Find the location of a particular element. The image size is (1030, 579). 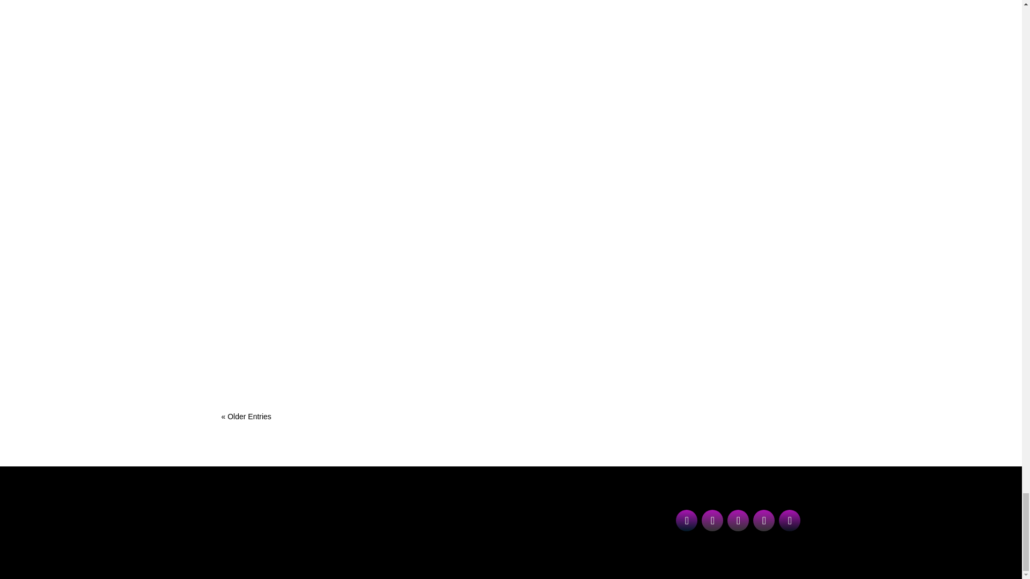

Follow on Twitter is located at coordinates (738, 521).